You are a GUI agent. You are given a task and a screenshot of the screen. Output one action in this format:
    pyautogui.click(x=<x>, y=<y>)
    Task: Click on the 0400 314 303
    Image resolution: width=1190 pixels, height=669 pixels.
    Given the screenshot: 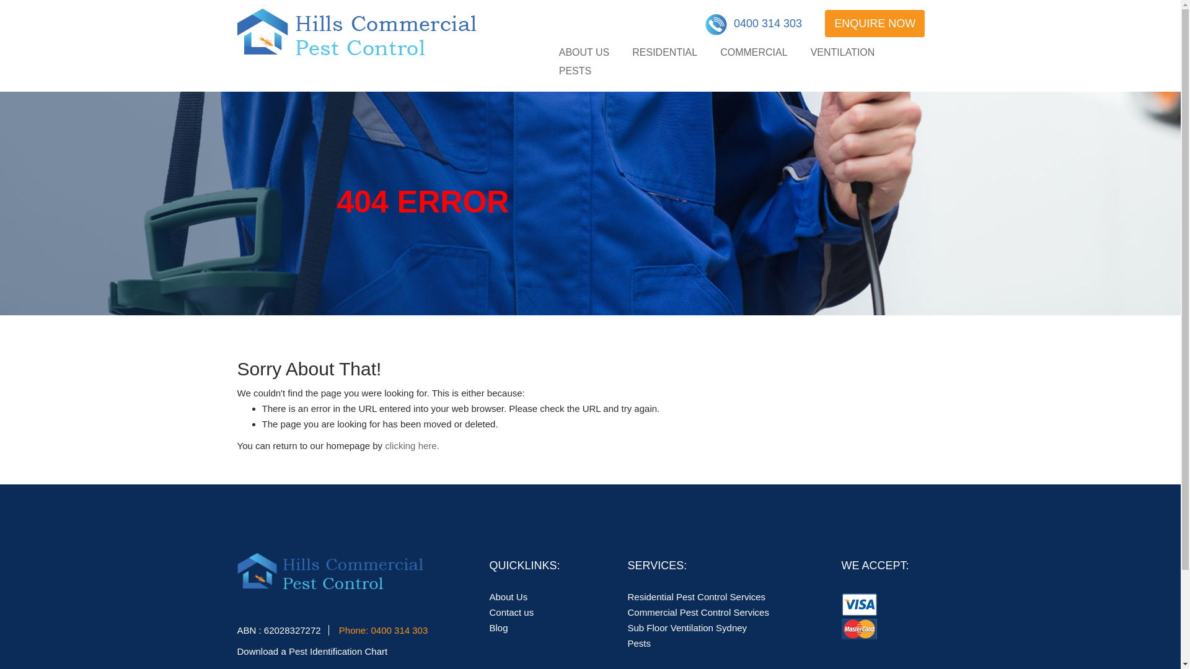 What is the action you would take?
    pyautogui.click(x=754, y=26)
    